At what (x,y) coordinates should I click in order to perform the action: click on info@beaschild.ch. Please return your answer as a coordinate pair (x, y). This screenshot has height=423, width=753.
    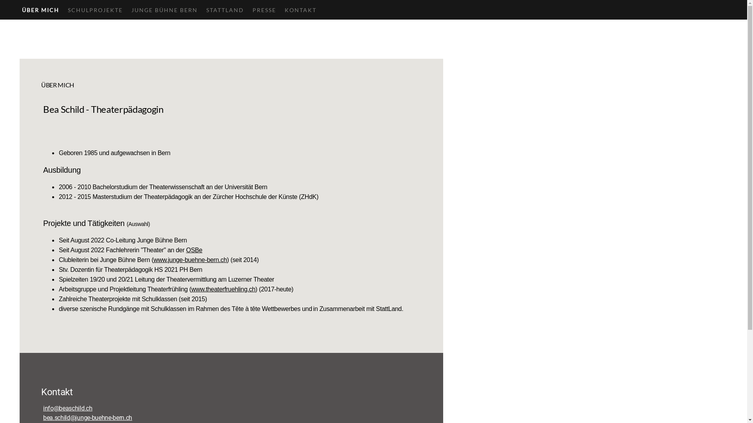
    Looking at the image, I should click on (68, 408).